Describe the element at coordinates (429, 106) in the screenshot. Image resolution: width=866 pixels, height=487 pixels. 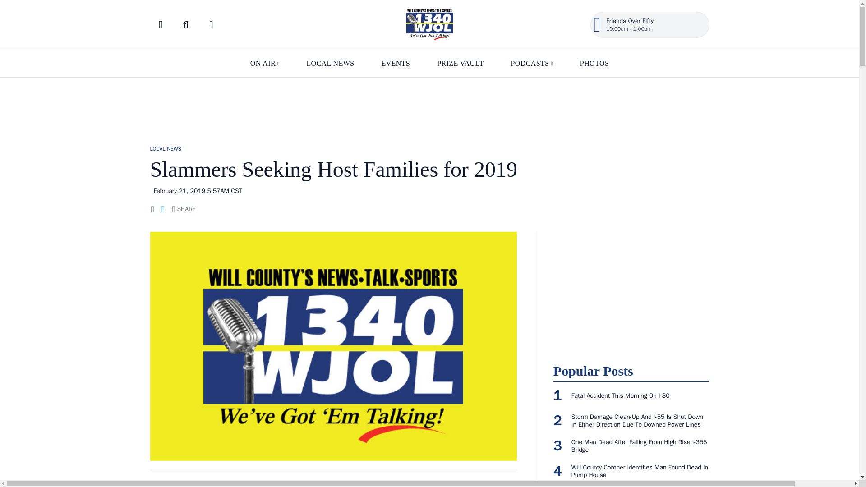
I see `3rd party ad content` at that location.